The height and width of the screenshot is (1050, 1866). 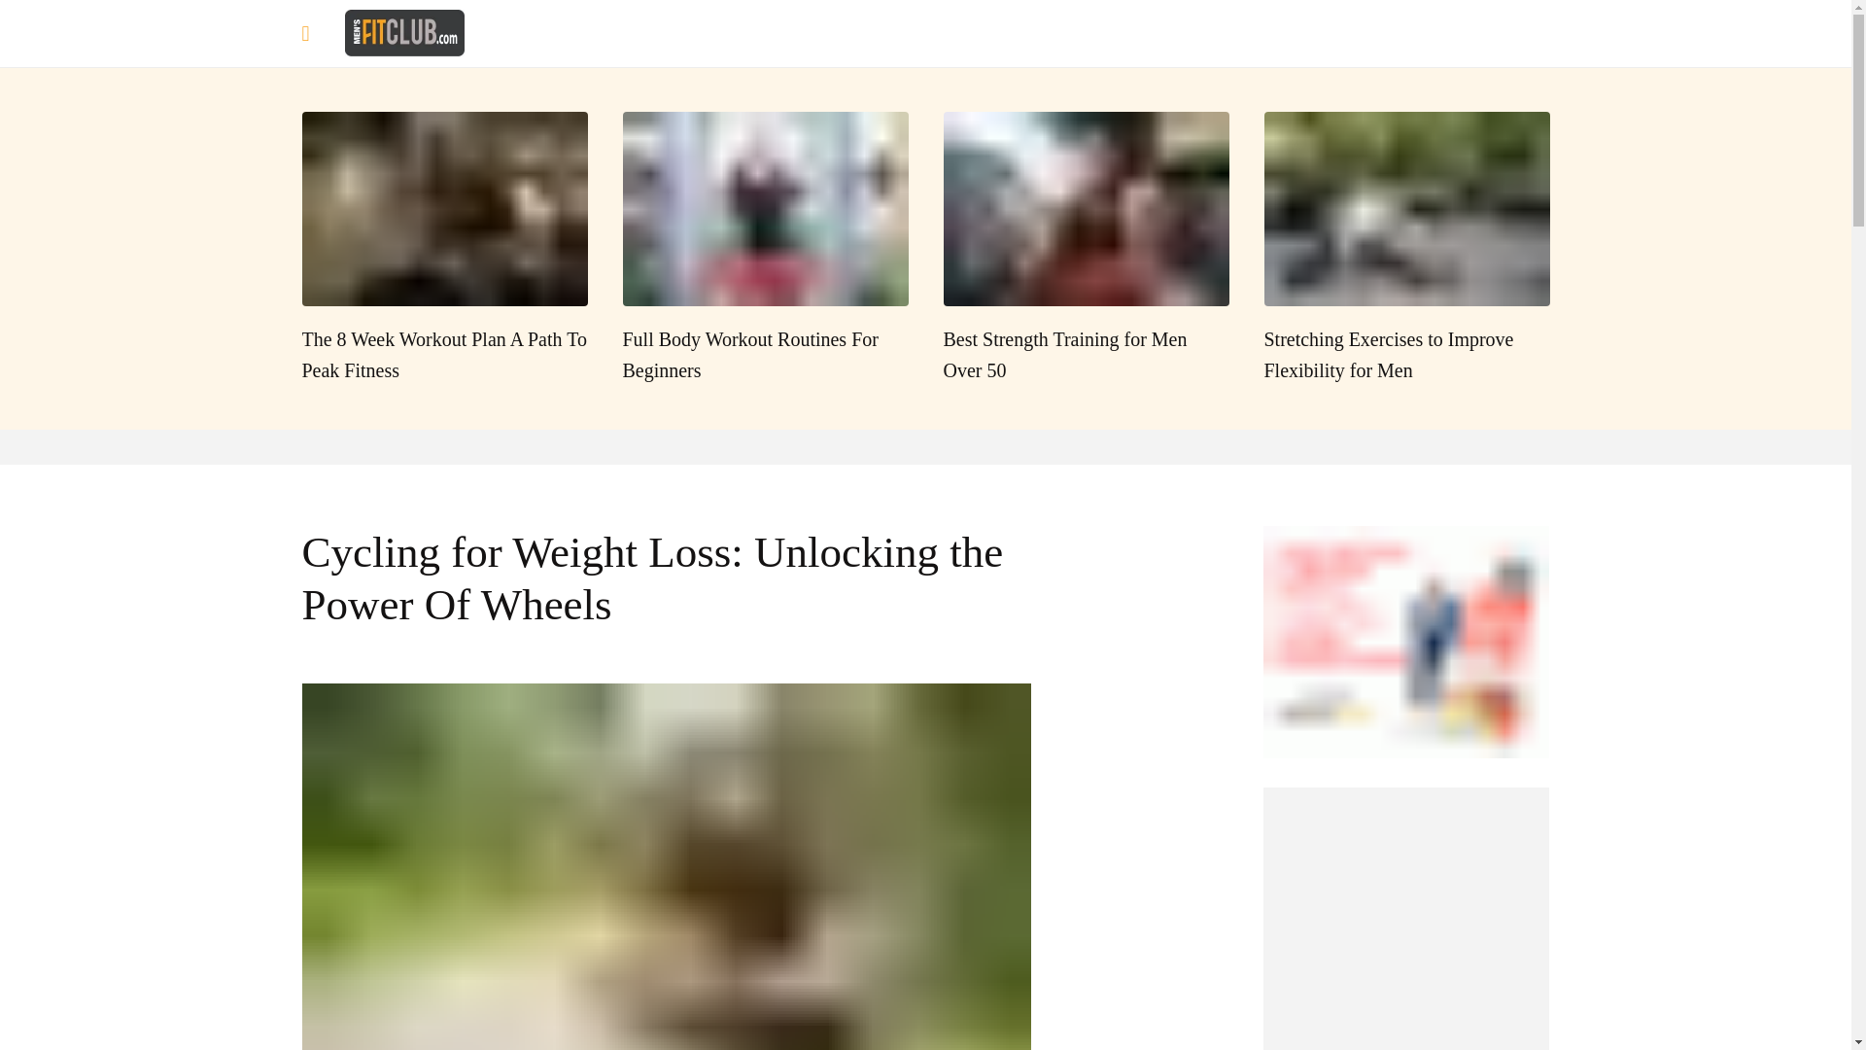 I want to click on Best Strength Training for Men Over 50, so click(x=1085, y=249).